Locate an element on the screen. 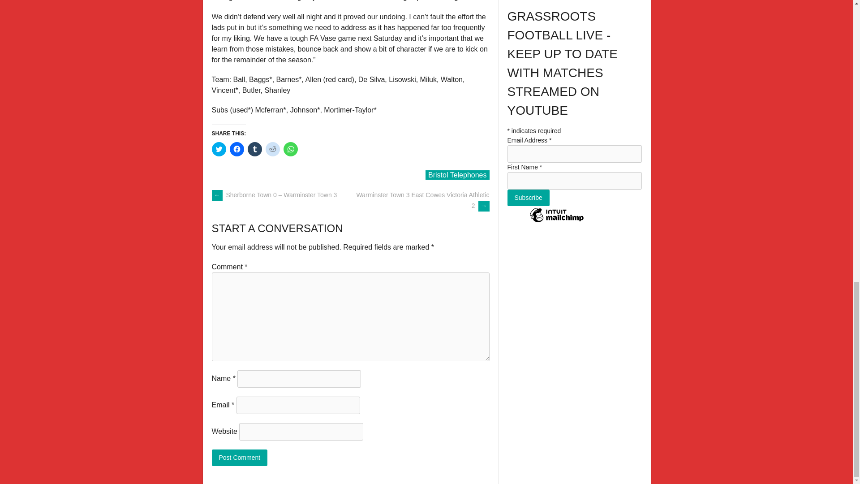 Image resolution: width=860 pixels, height=484 pixels. Bristol Telephones is located at coordinates (457, 175).